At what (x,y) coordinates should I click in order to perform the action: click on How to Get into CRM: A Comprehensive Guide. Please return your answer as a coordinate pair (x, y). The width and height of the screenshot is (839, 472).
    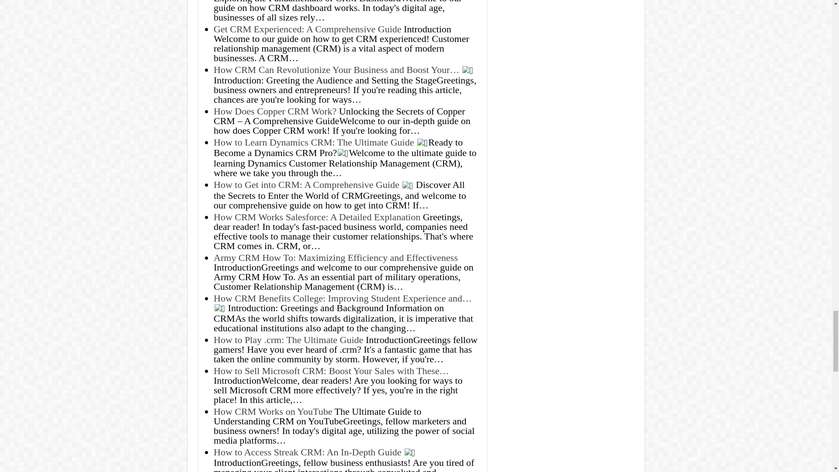
    Looking at the image, I should click on (306, 184).